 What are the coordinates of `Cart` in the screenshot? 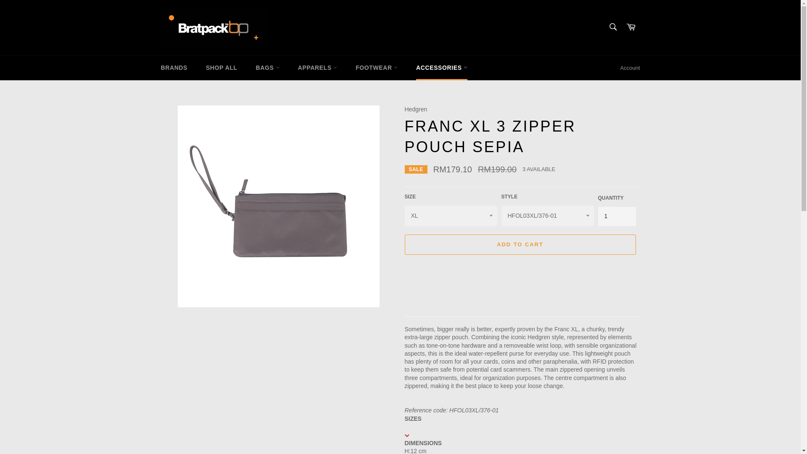 It's located at (631, 27).